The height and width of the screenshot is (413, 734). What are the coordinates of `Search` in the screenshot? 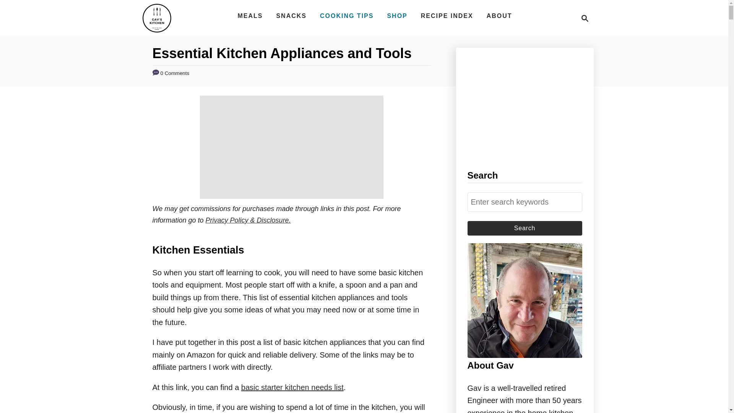 It's located at (583, 18).